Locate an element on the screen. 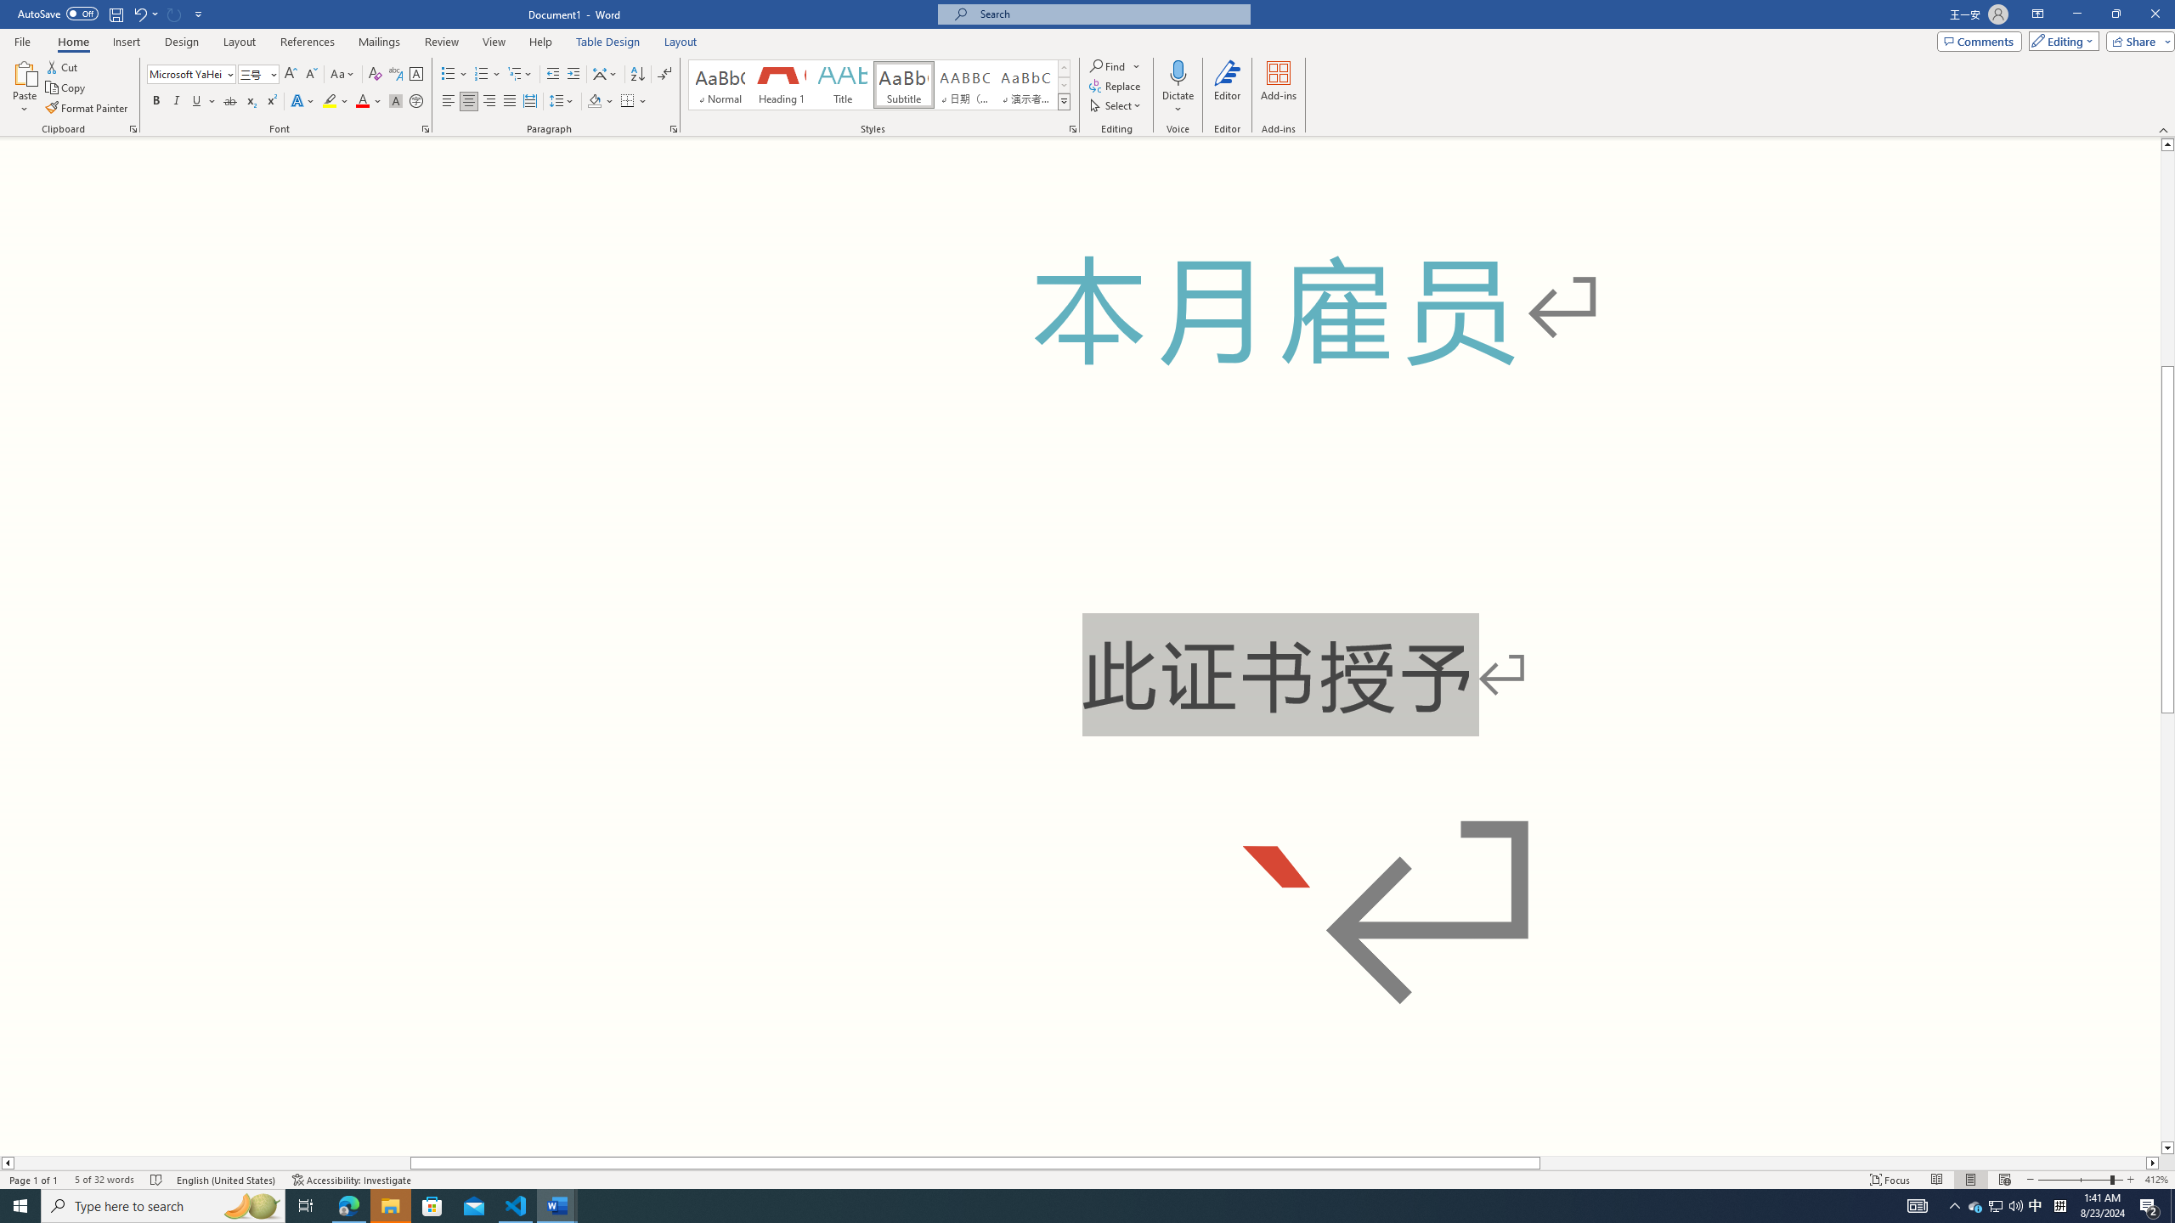 This screenshot has height=1223, width=2175. Styles is located at coordinates (1064, 101).